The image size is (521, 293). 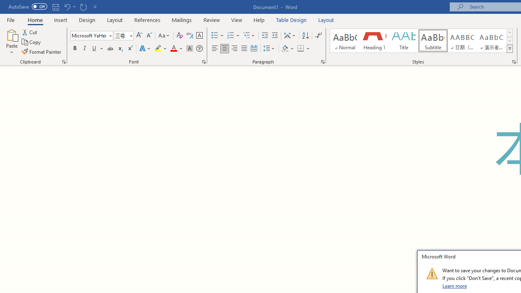 What do you see at coordinates (67, 7) in the screenshot?
I see `Undo Superscript` at bounding box center [67, 7].